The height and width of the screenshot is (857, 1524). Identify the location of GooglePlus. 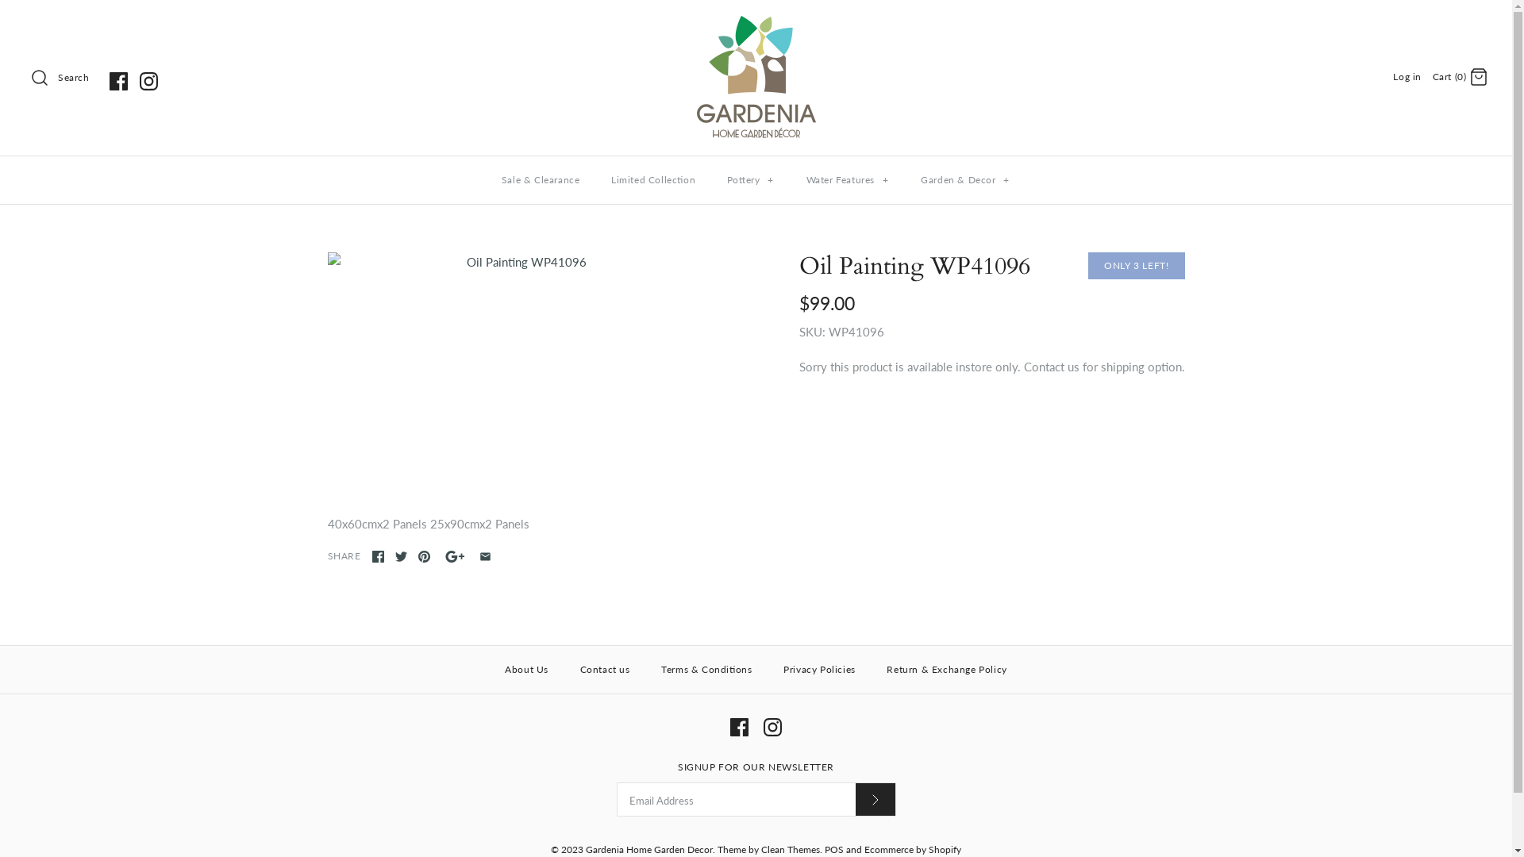
(456, 557).